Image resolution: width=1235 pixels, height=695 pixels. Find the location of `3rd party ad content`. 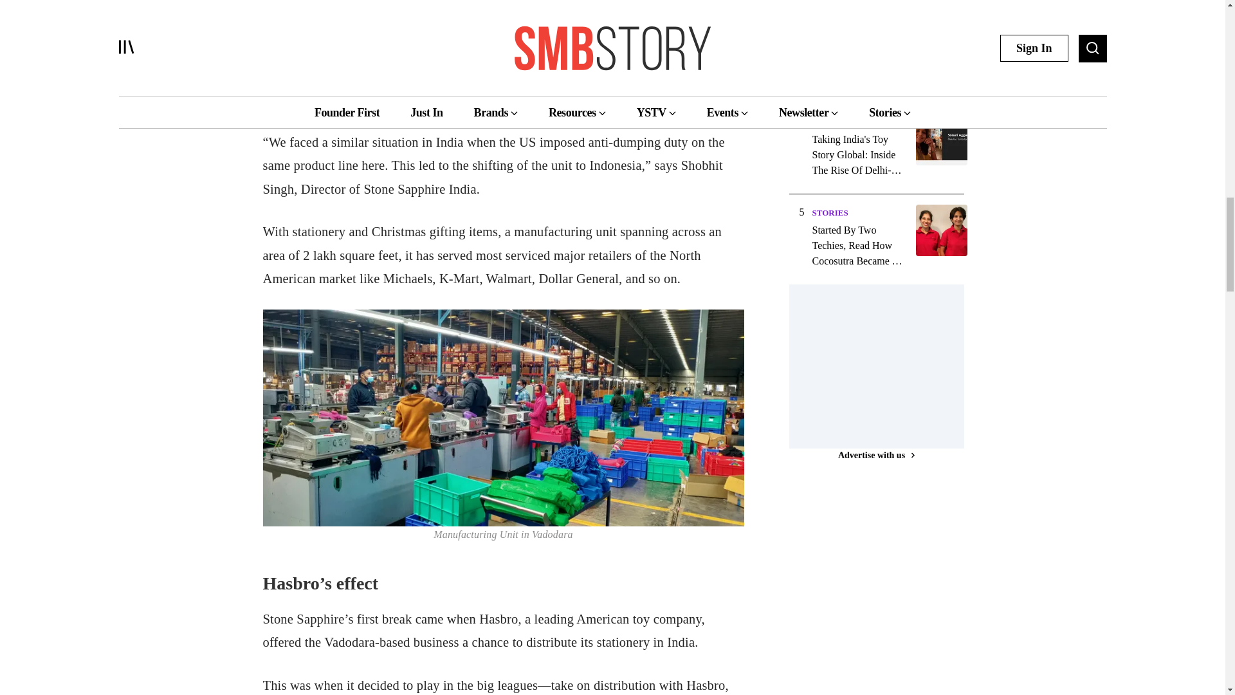

3rd party ad content is located at coordinates (885, 364).